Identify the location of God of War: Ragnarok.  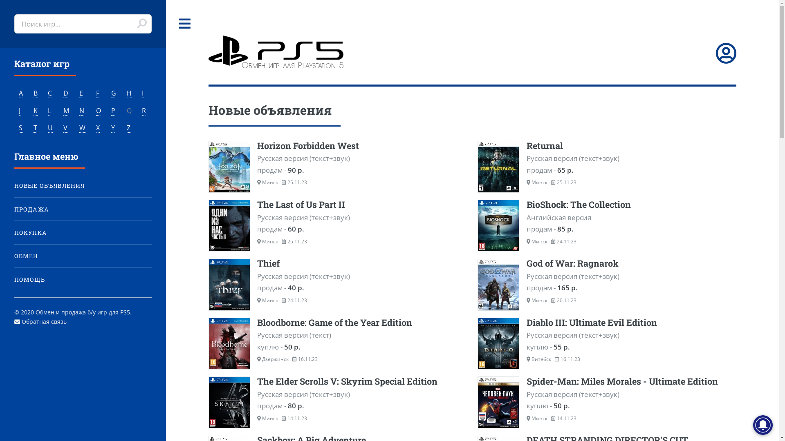
(607, 269).